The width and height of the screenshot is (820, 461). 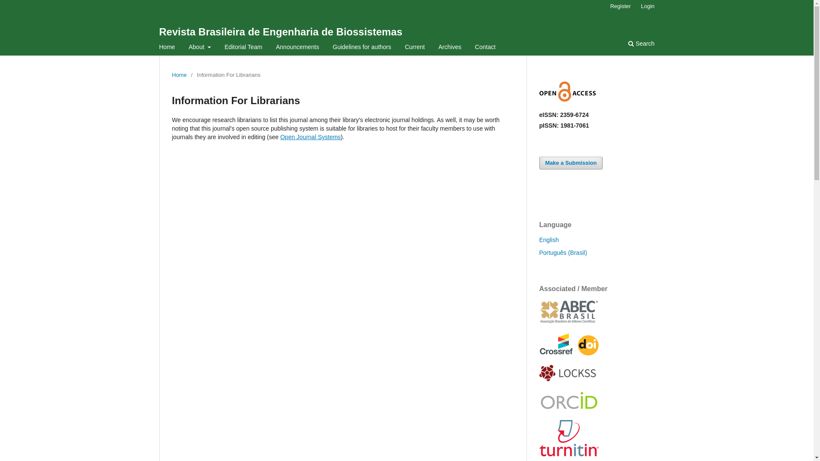 I want to click on Announcements, so click(x=297, y=47).